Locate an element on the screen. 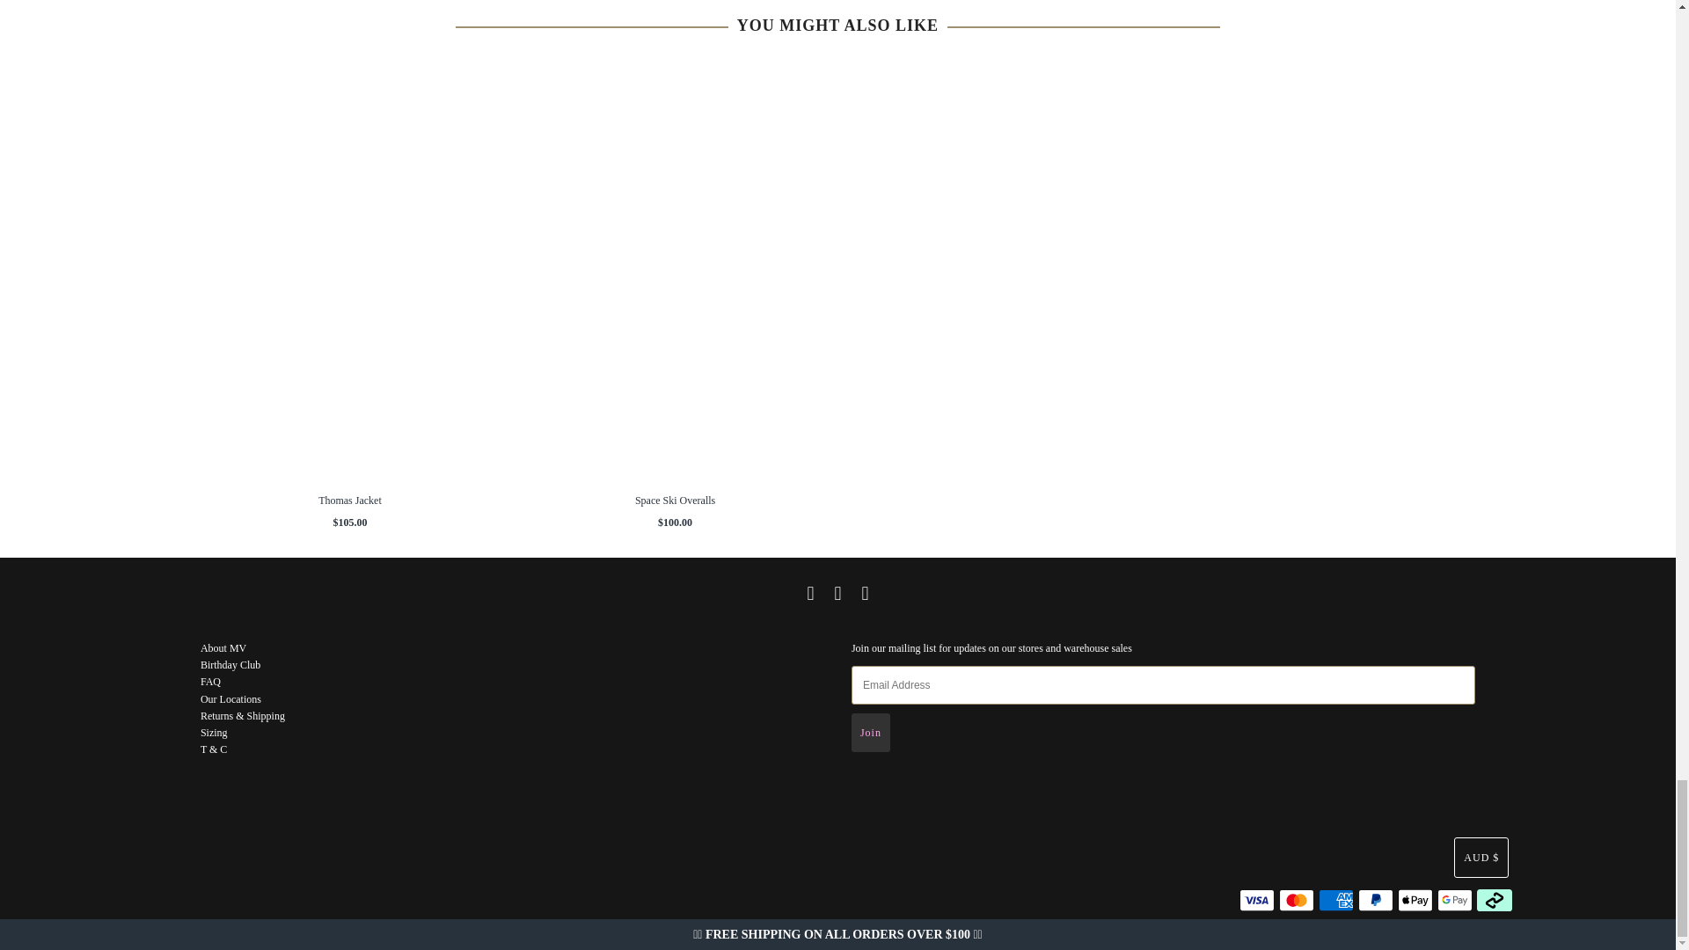 The height and width of the screenshot is (950, 1689). Visa is located at coordinates (1257, 899).